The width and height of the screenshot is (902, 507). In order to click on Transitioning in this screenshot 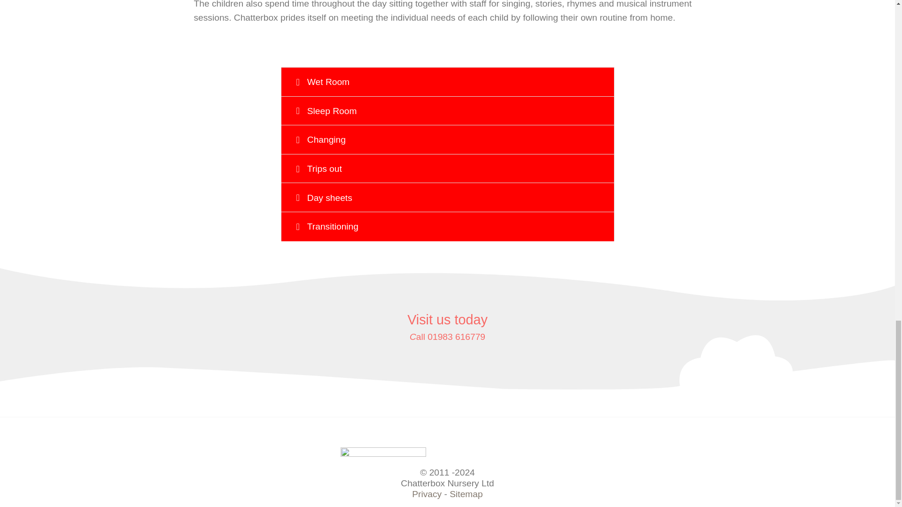, I will do `click(447, 227)`.